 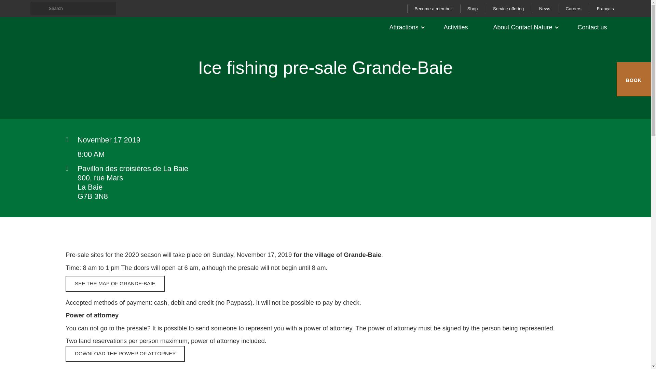 What do you see at coordinates (472, 8) in the screenshot?
I see `Shop` at bounding box center [472, 8].